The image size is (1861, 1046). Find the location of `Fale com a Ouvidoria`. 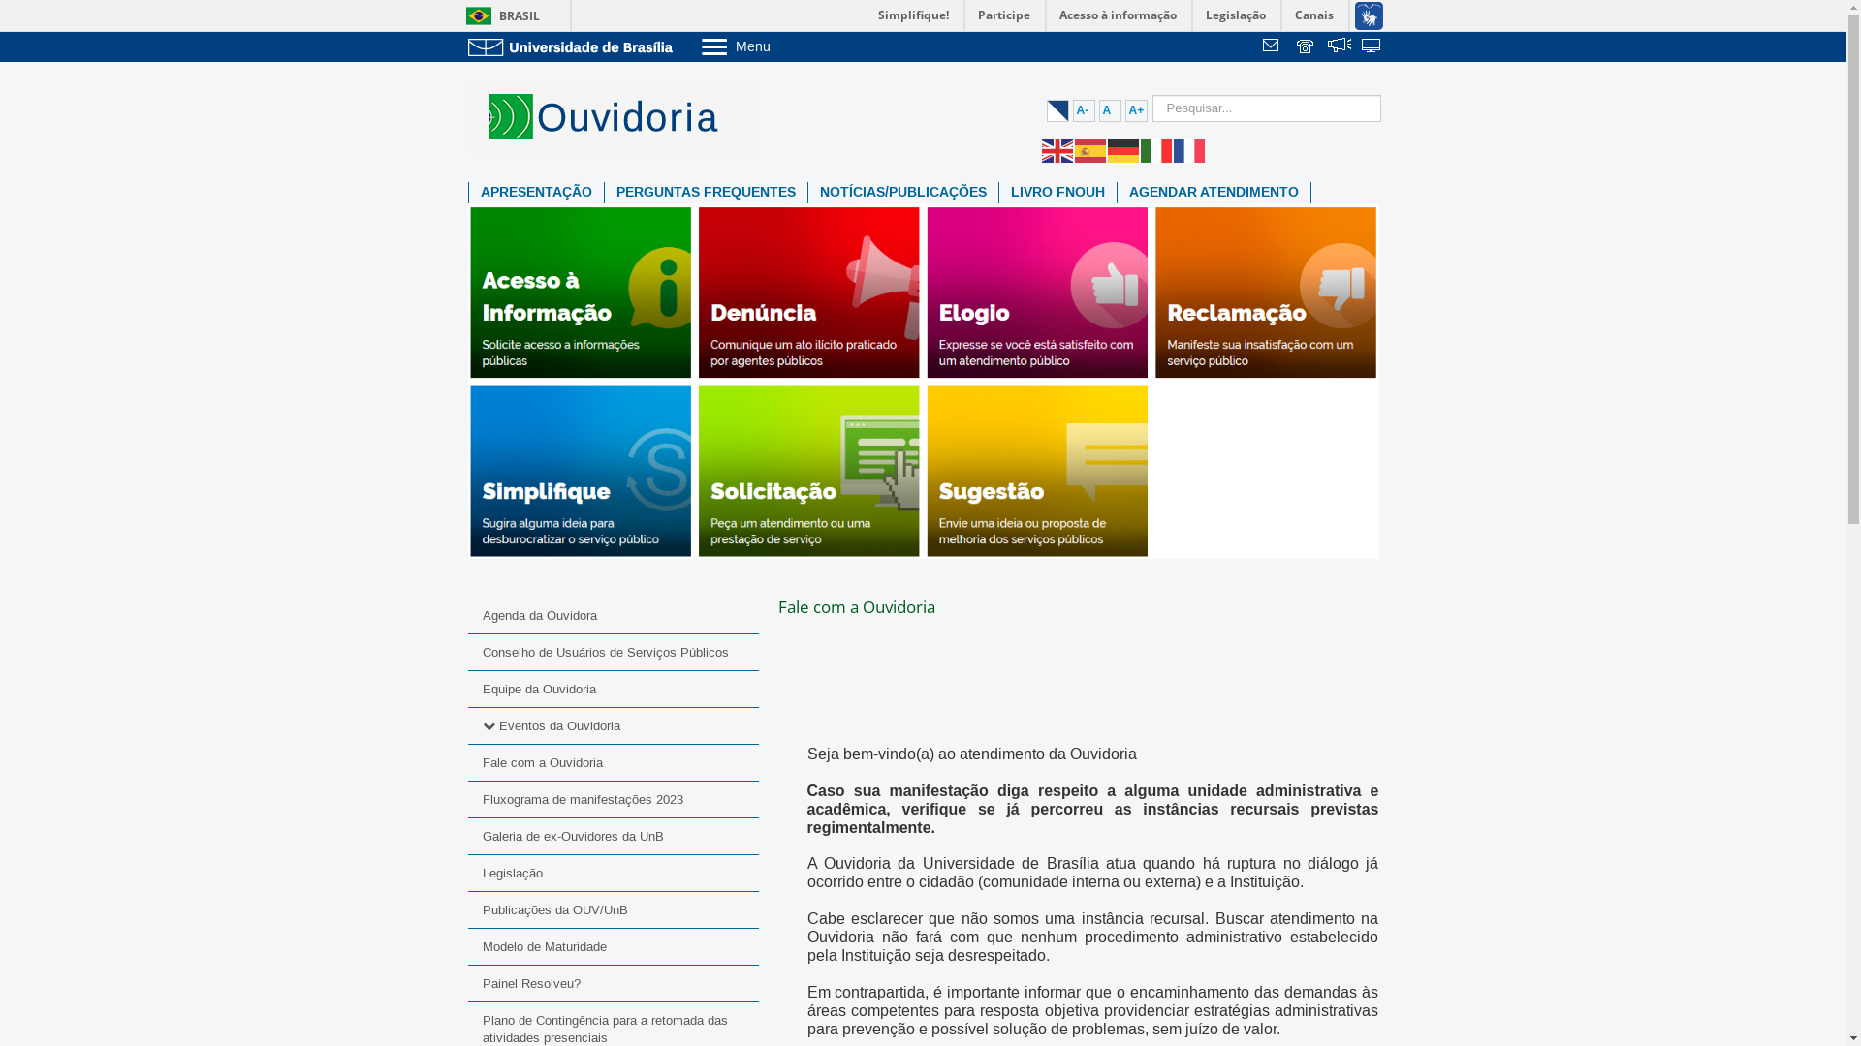

Fale com a Ouvidoria is located at coordinates (613, 763).